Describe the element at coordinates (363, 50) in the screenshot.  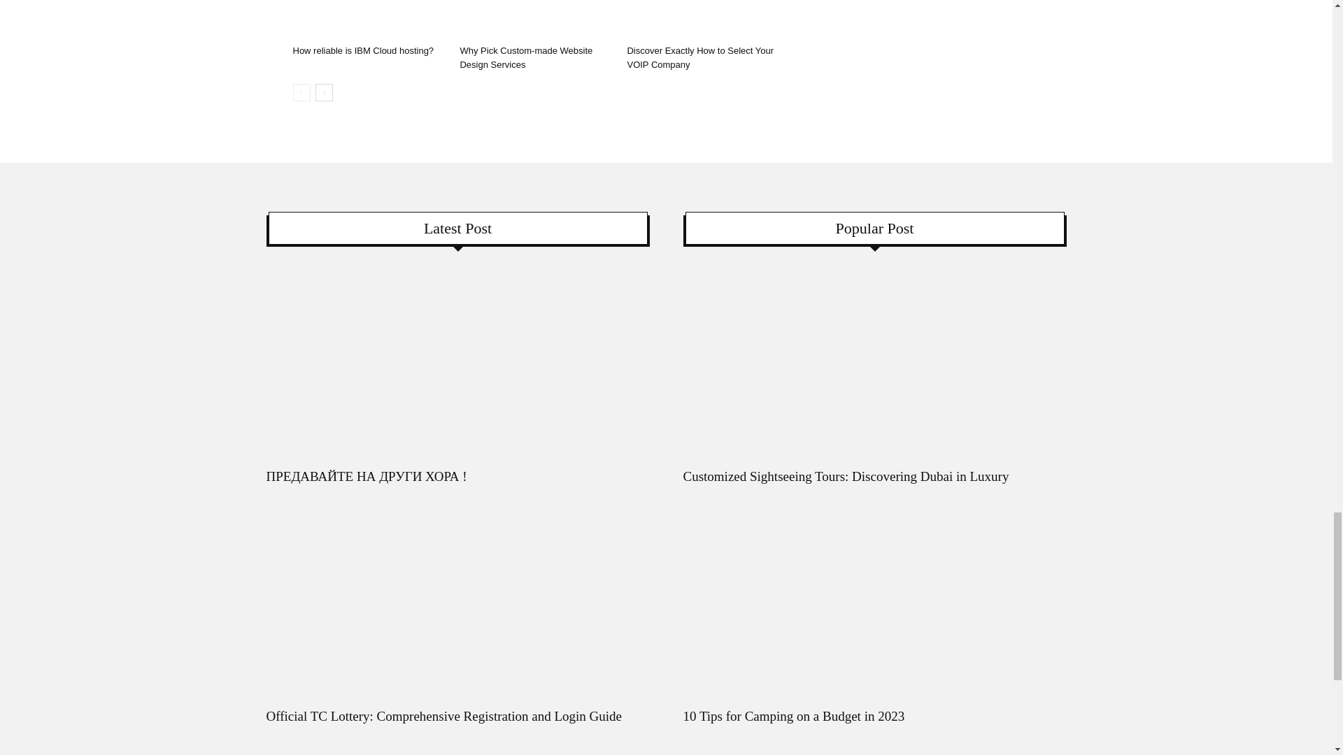
I see `How reliable is IBM Cloud hosting?` at that location.